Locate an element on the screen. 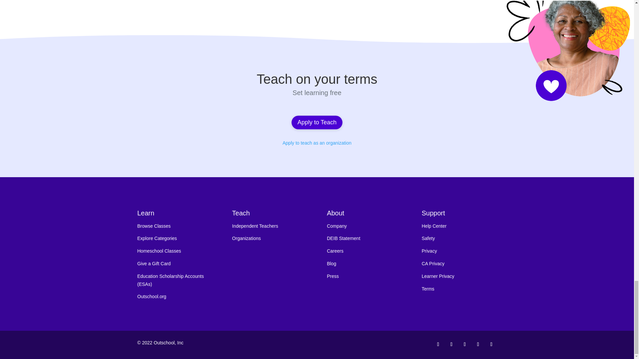  Follow on Facebook is located at coordinates (438, 344).